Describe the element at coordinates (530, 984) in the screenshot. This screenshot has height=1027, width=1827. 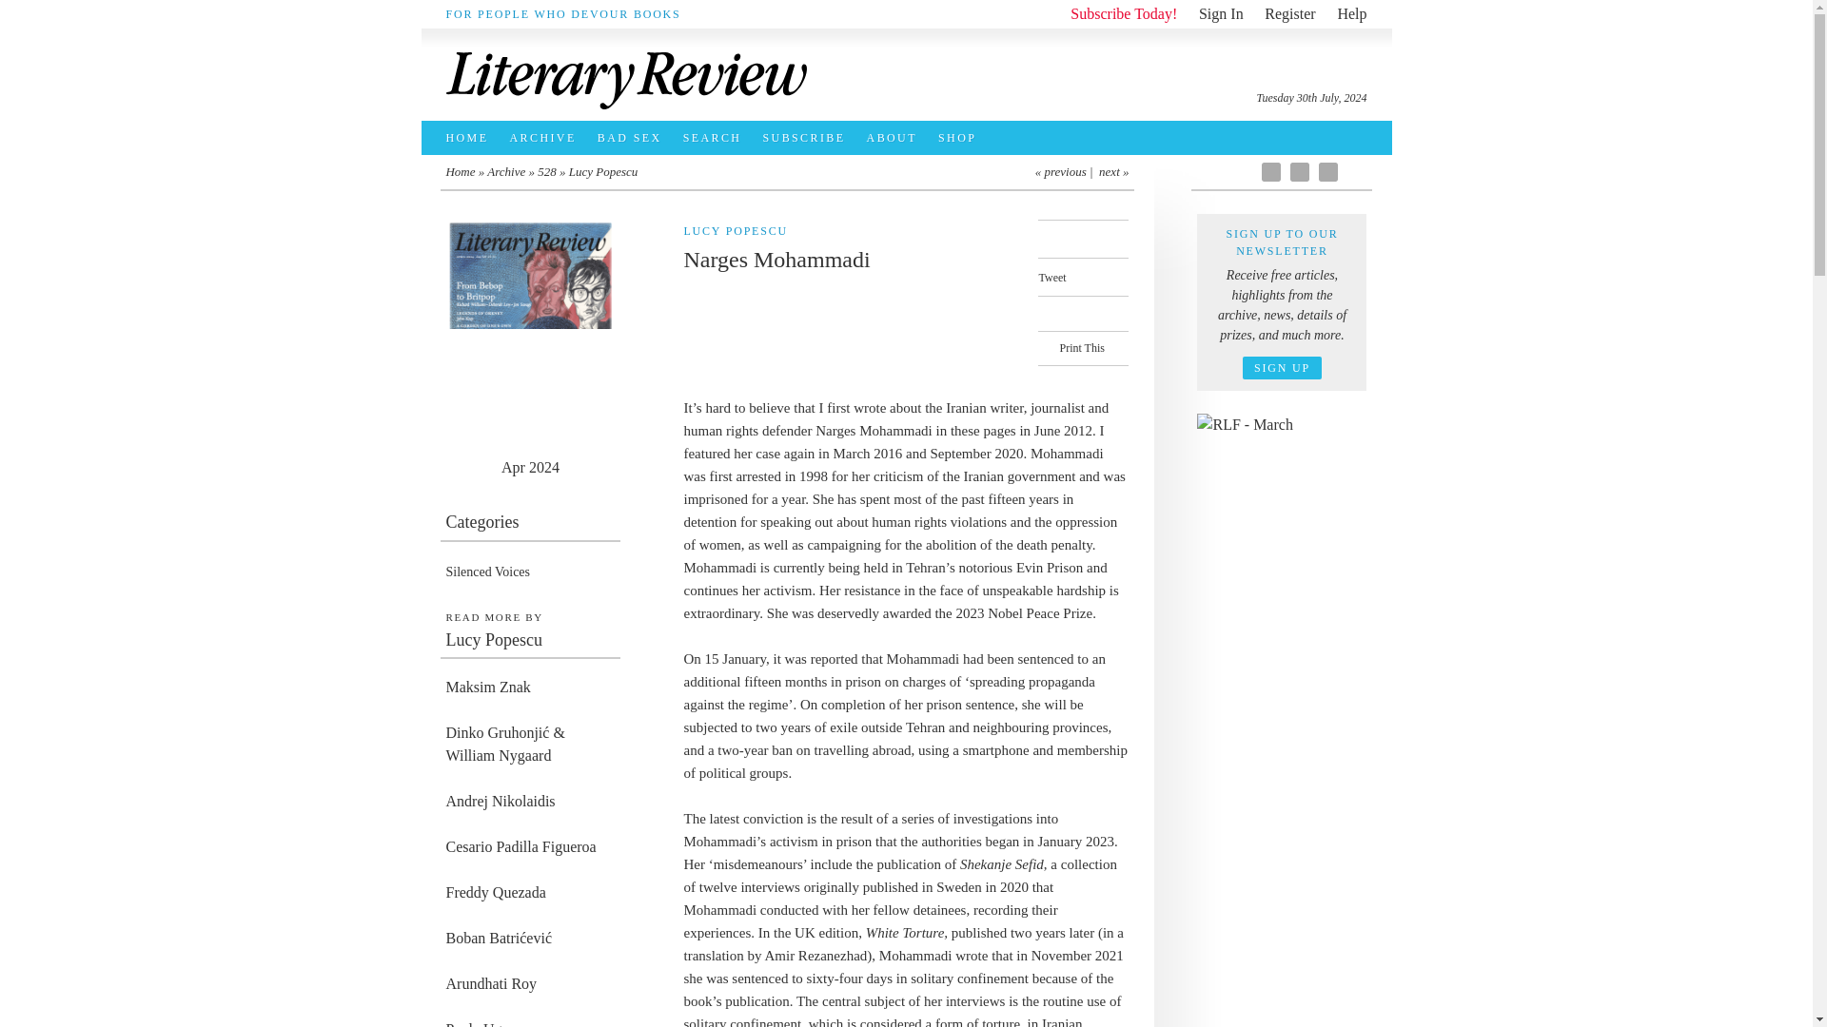
I see `Permanent Link to Arundhati Roy` at that location.